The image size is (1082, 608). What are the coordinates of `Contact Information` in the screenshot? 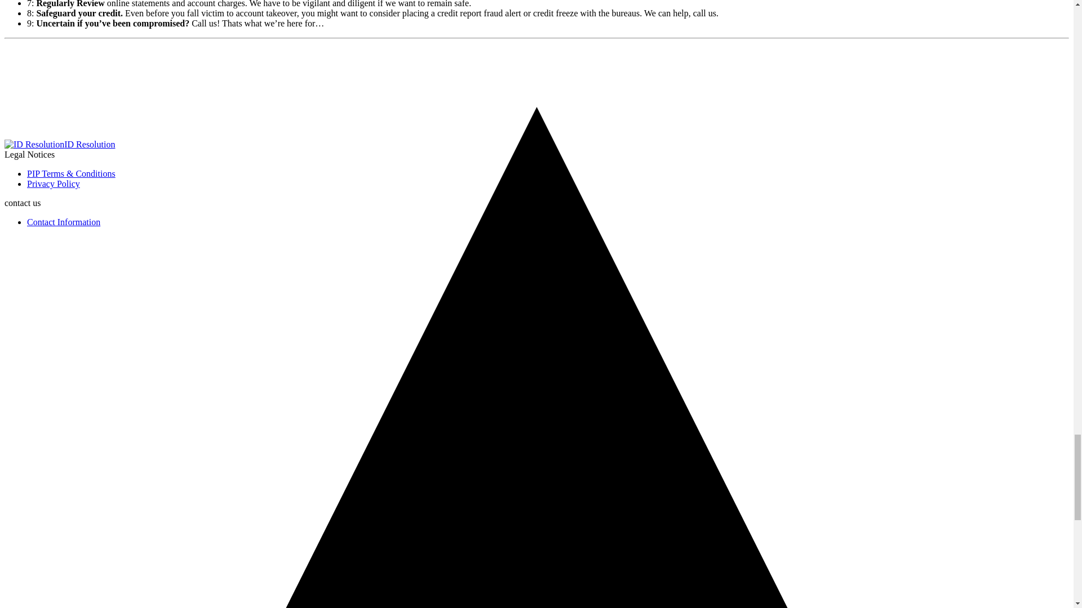 It's located at (64, 222).